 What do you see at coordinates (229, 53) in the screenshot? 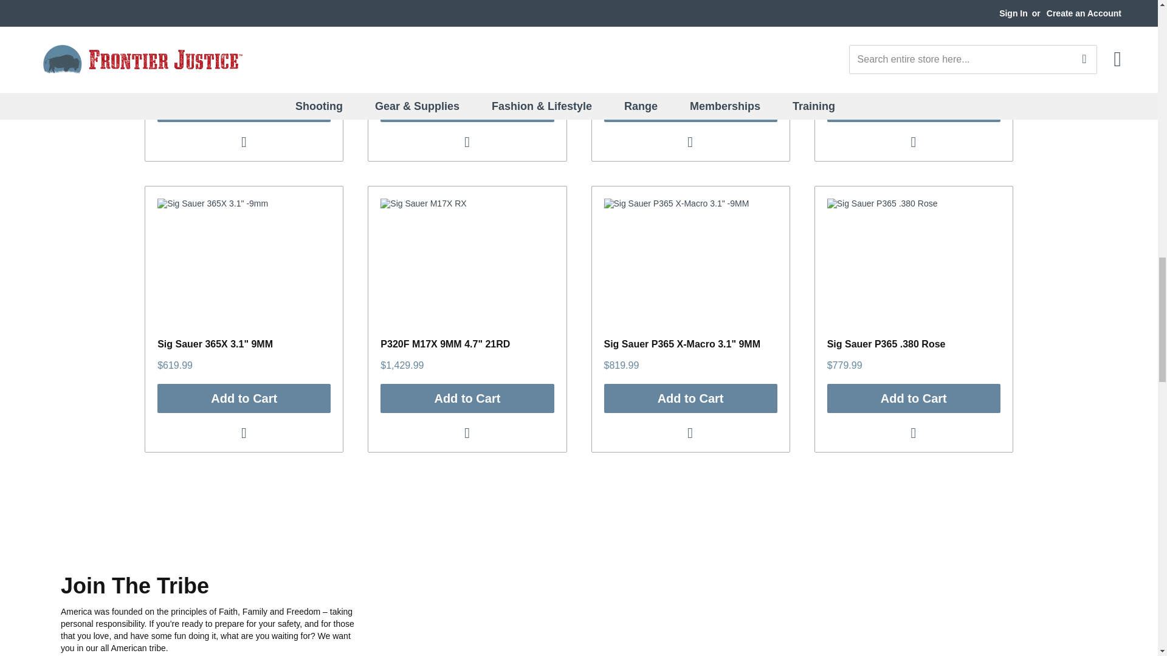
I see `Sig Sauer P365-XL Comp Rose` at bounding box center [229, 53].